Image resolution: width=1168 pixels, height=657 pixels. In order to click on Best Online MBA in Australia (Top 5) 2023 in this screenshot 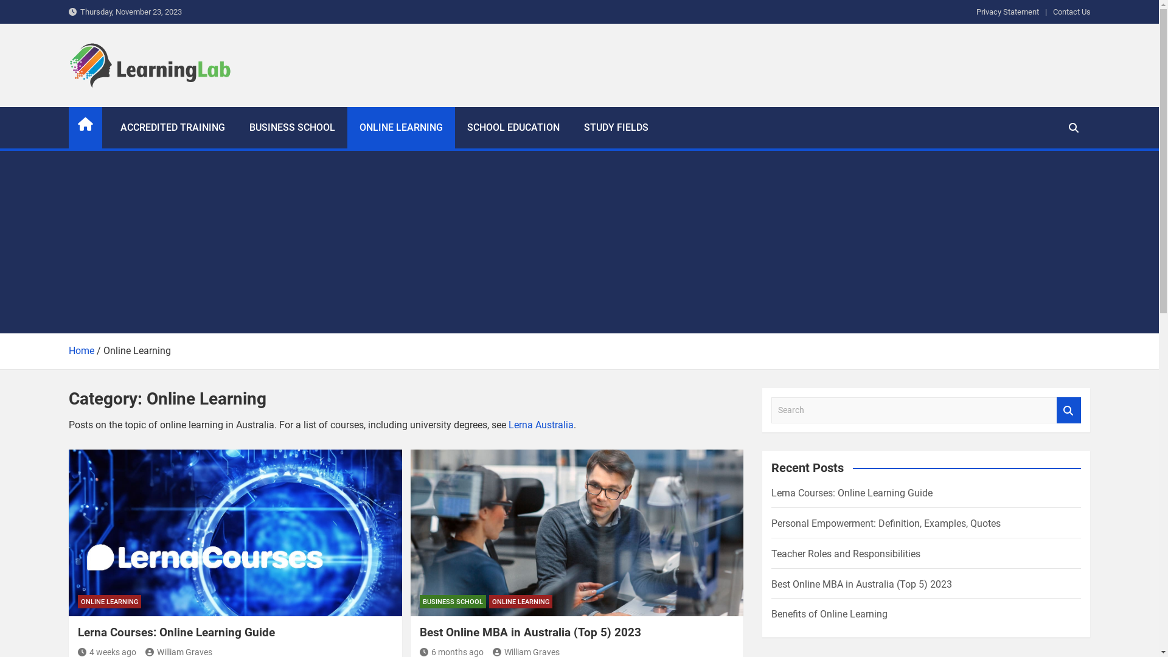, I will do `click(530, 633)`.